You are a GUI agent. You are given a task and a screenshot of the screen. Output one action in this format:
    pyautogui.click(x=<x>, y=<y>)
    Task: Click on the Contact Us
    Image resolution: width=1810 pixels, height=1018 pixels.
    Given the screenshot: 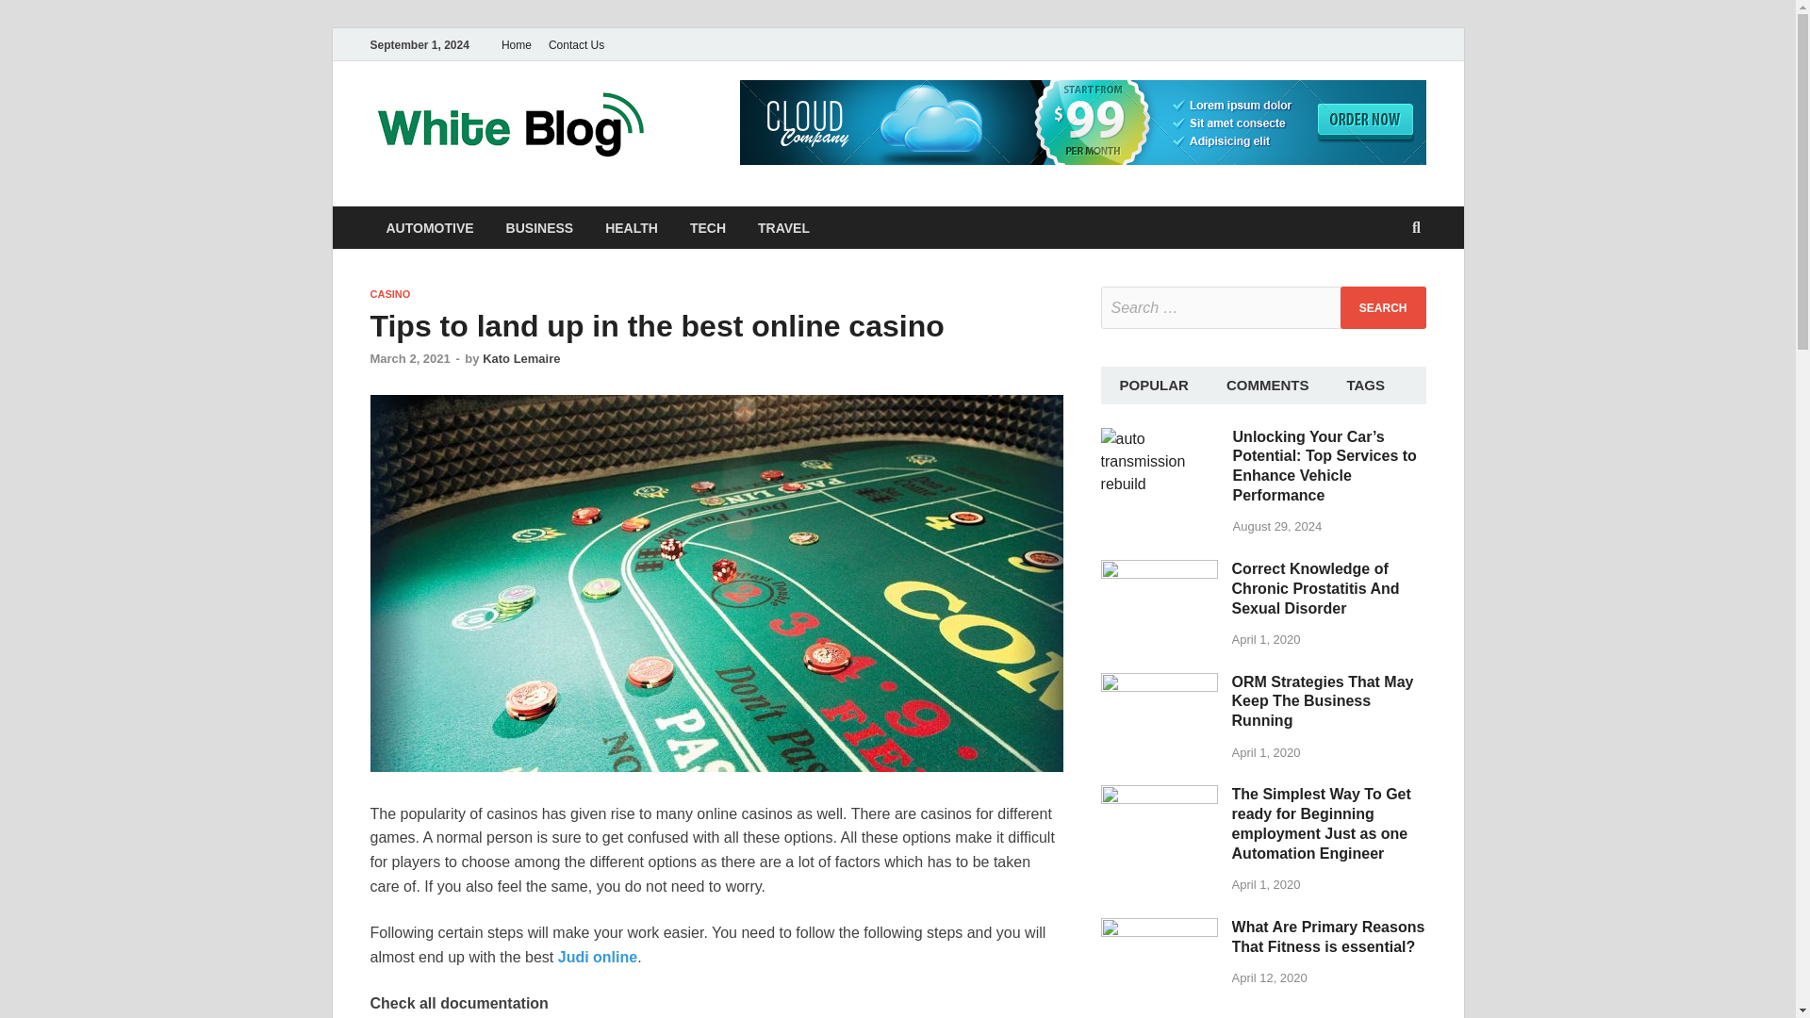 What is the action you would take?
    pyautogui.click(x=576, y=44)
    